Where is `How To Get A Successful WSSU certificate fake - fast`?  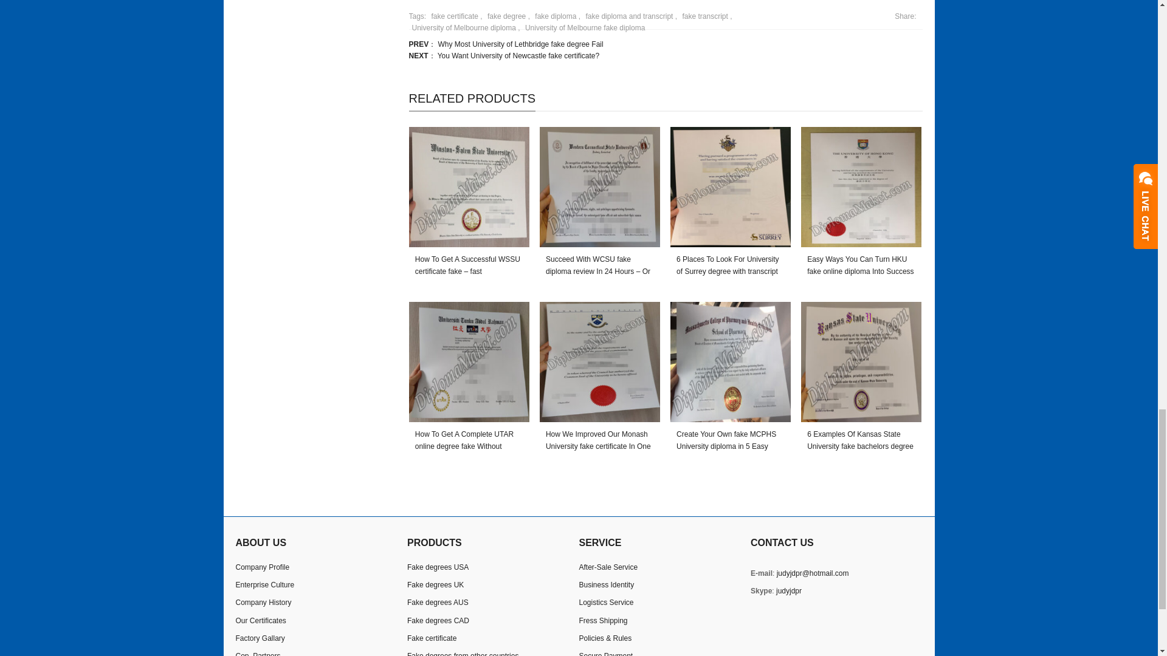 How To Get A Successful WSSU certificate fake - fast is located at coordinates (469, 187).